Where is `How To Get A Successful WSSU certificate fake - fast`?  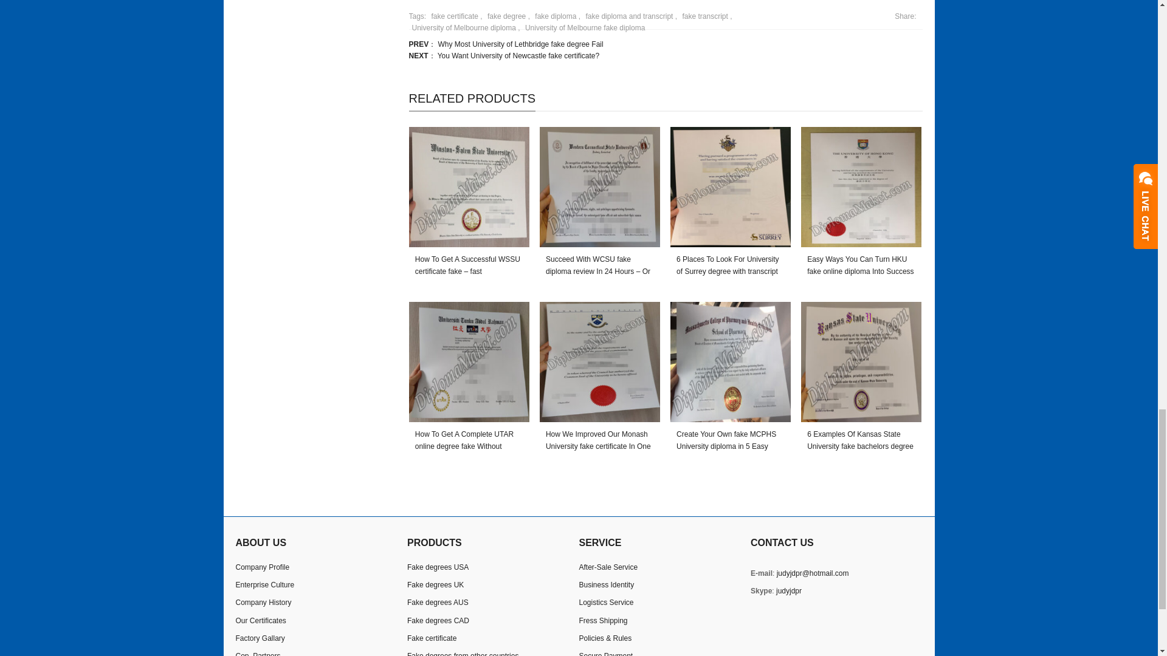 How To Get A Successful WSSU certificate fake - fast is located at coordinates (469, 187).